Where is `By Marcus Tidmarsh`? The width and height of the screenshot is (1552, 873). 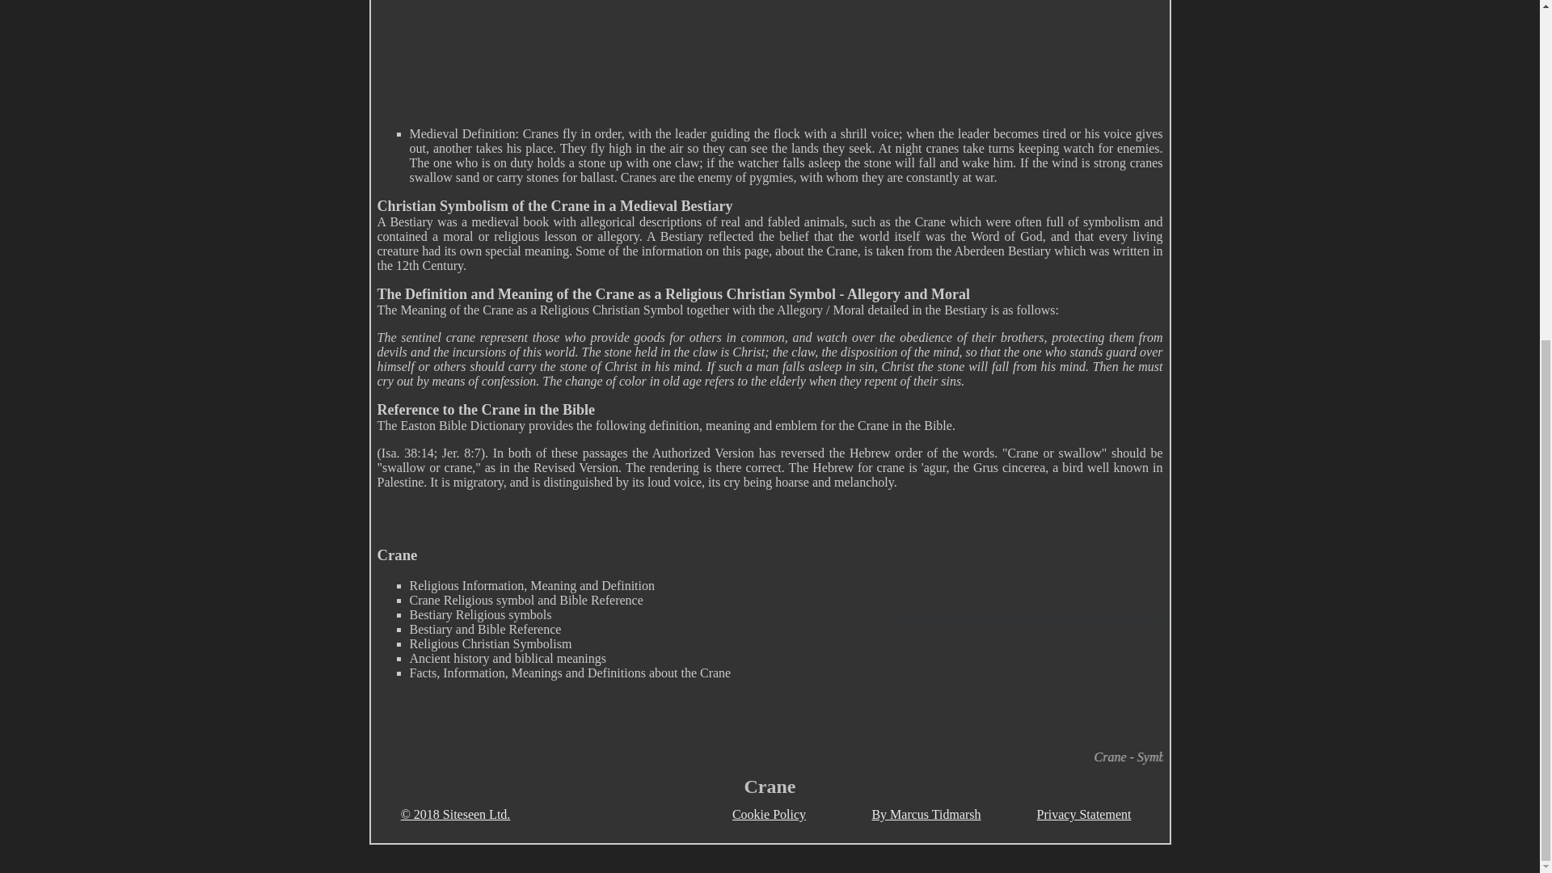 By Marcus Tidmarsh is located at coordinates (926, 815).